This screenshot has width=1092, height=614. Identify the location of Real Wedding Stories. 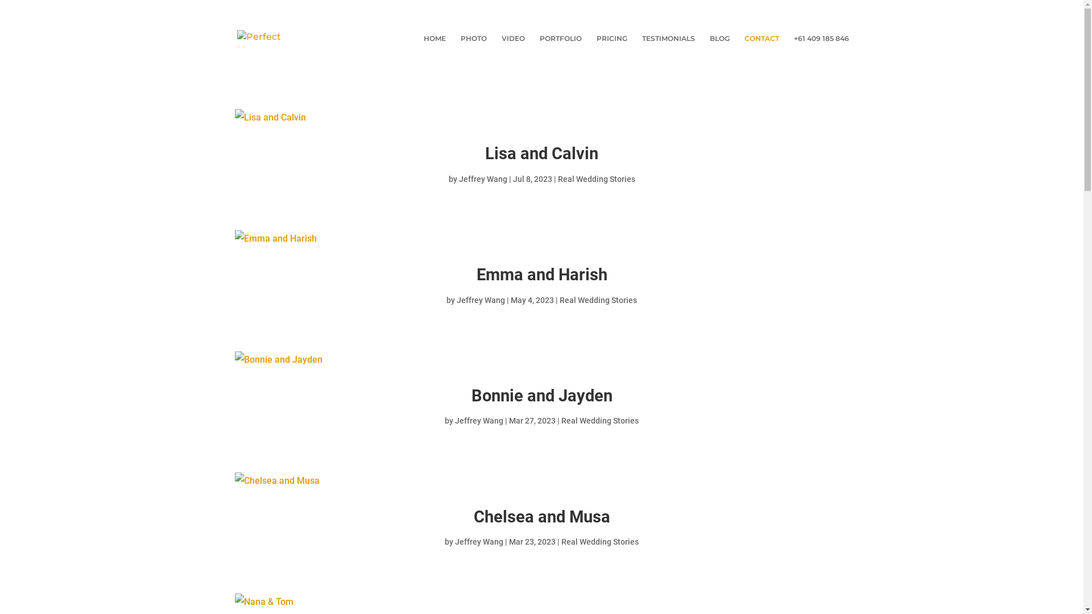
(596, 179).